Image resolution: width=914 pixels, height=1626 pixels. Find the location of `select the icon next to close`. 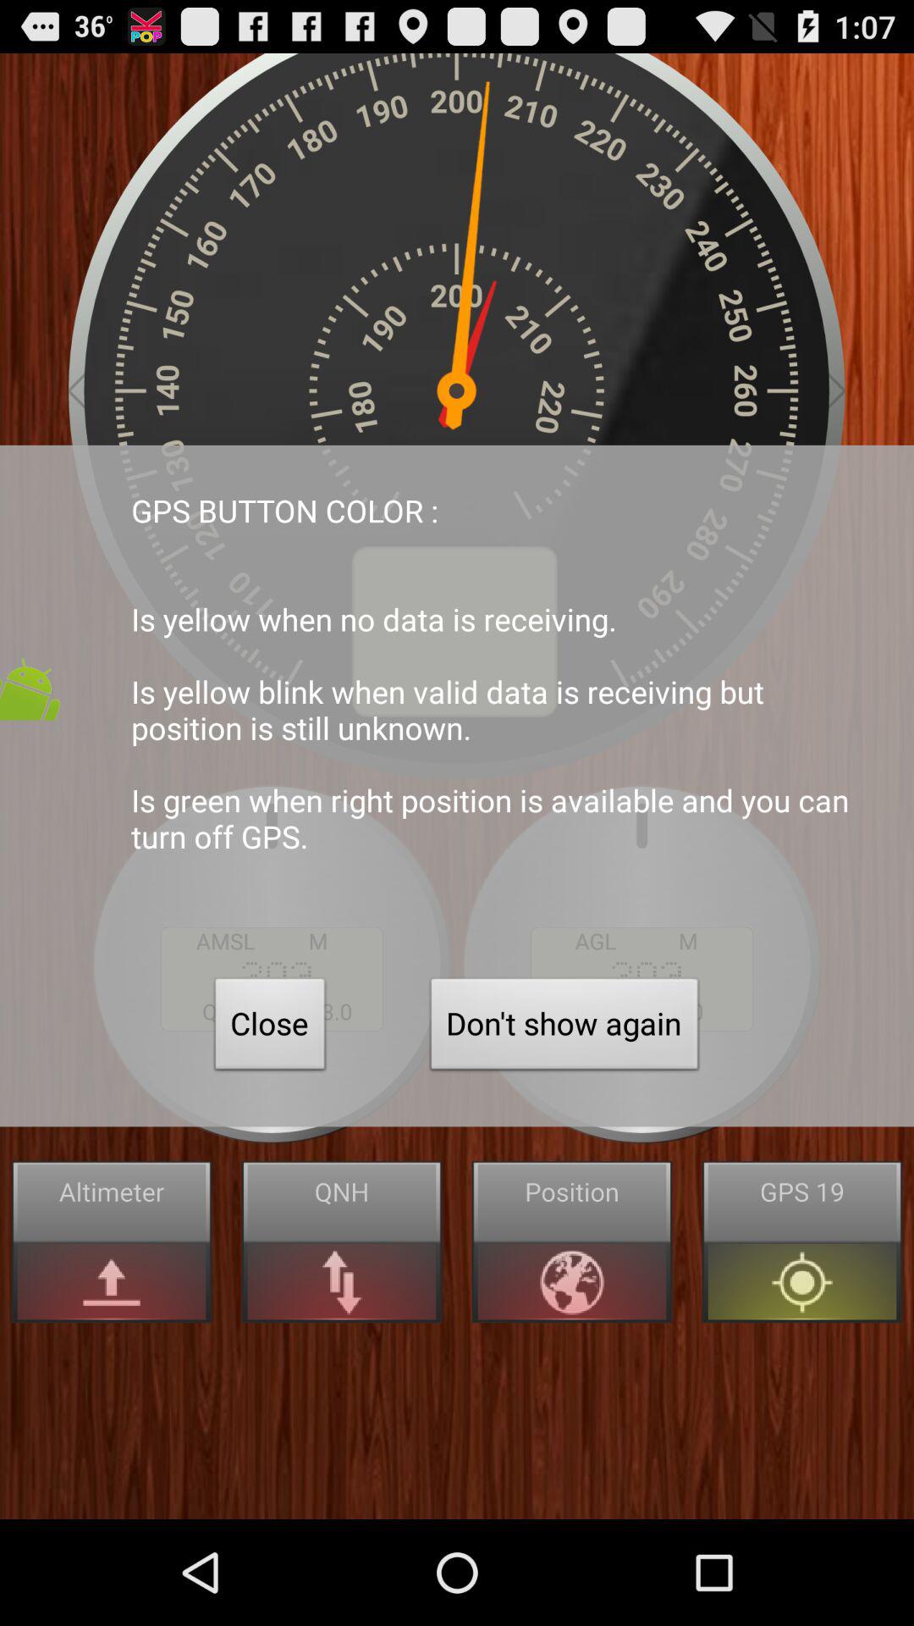

select the icon next to close is located at coordinates (564, 1028).